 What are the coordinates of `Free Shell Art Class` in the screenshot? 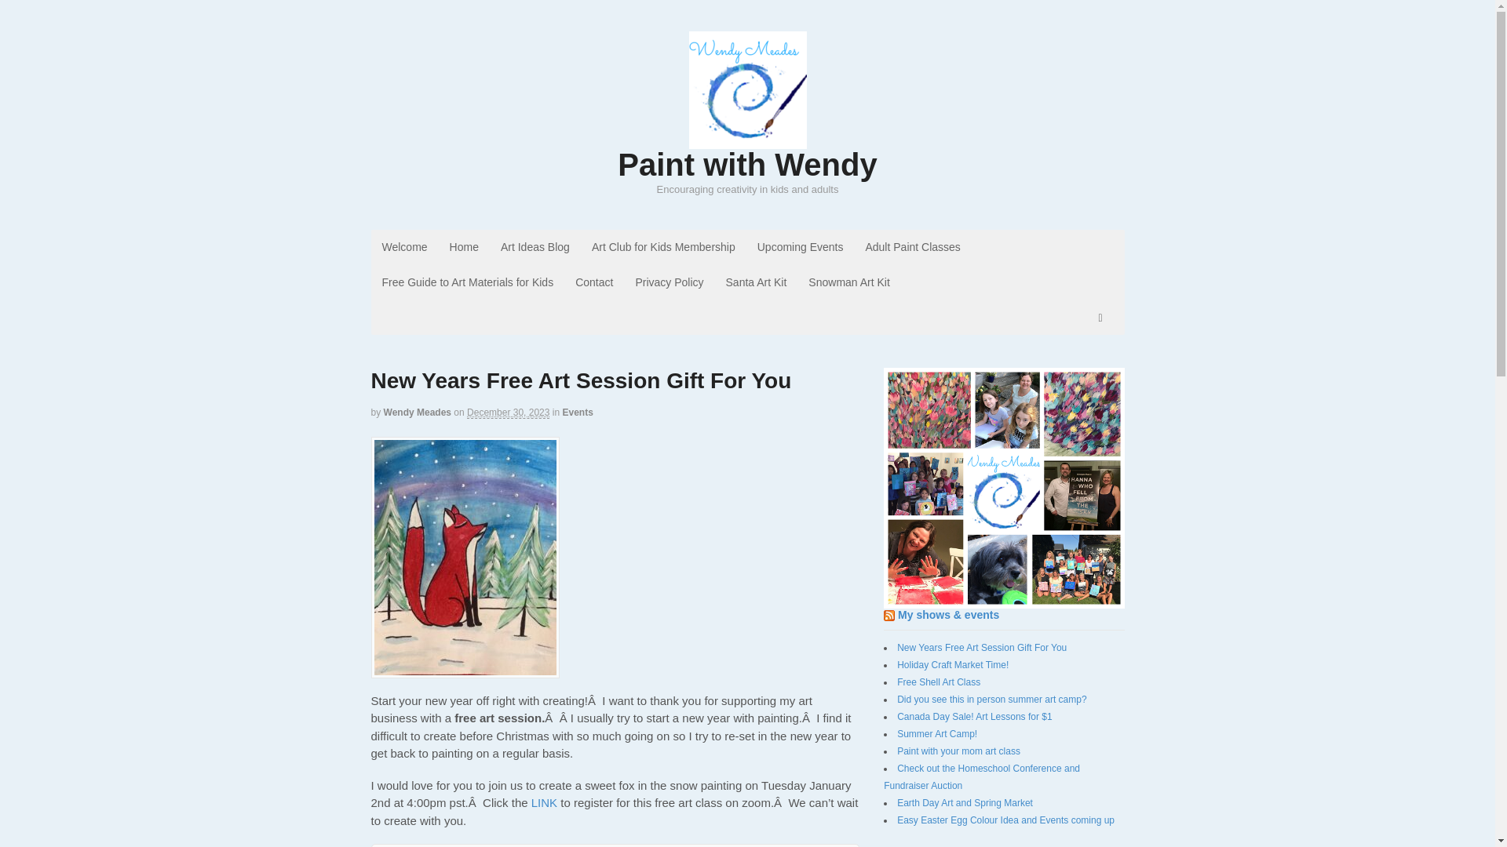 It's located at (939, 682).